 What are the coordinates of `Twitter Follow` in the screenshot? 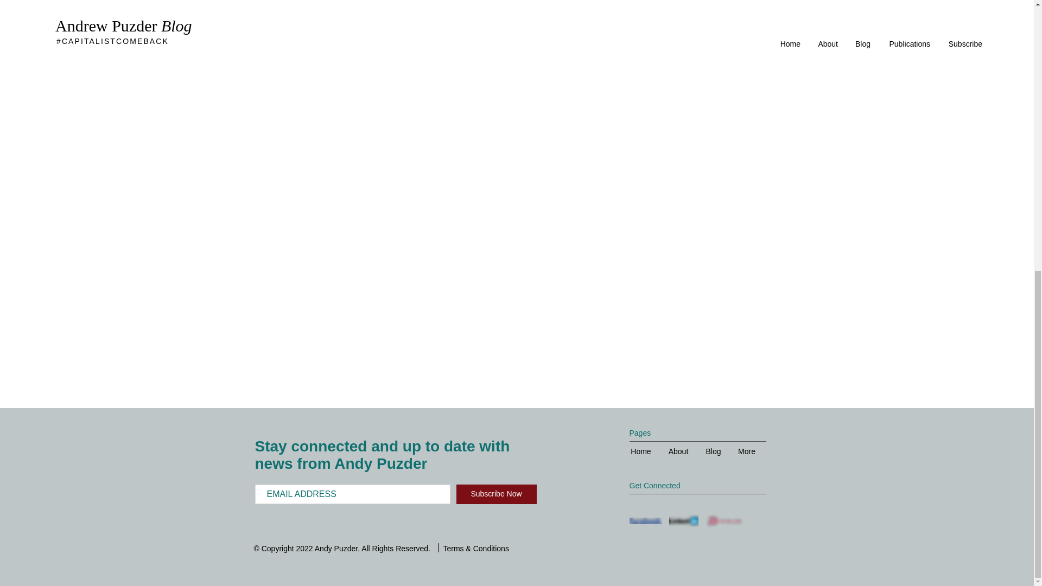 It's located at (701, 506).